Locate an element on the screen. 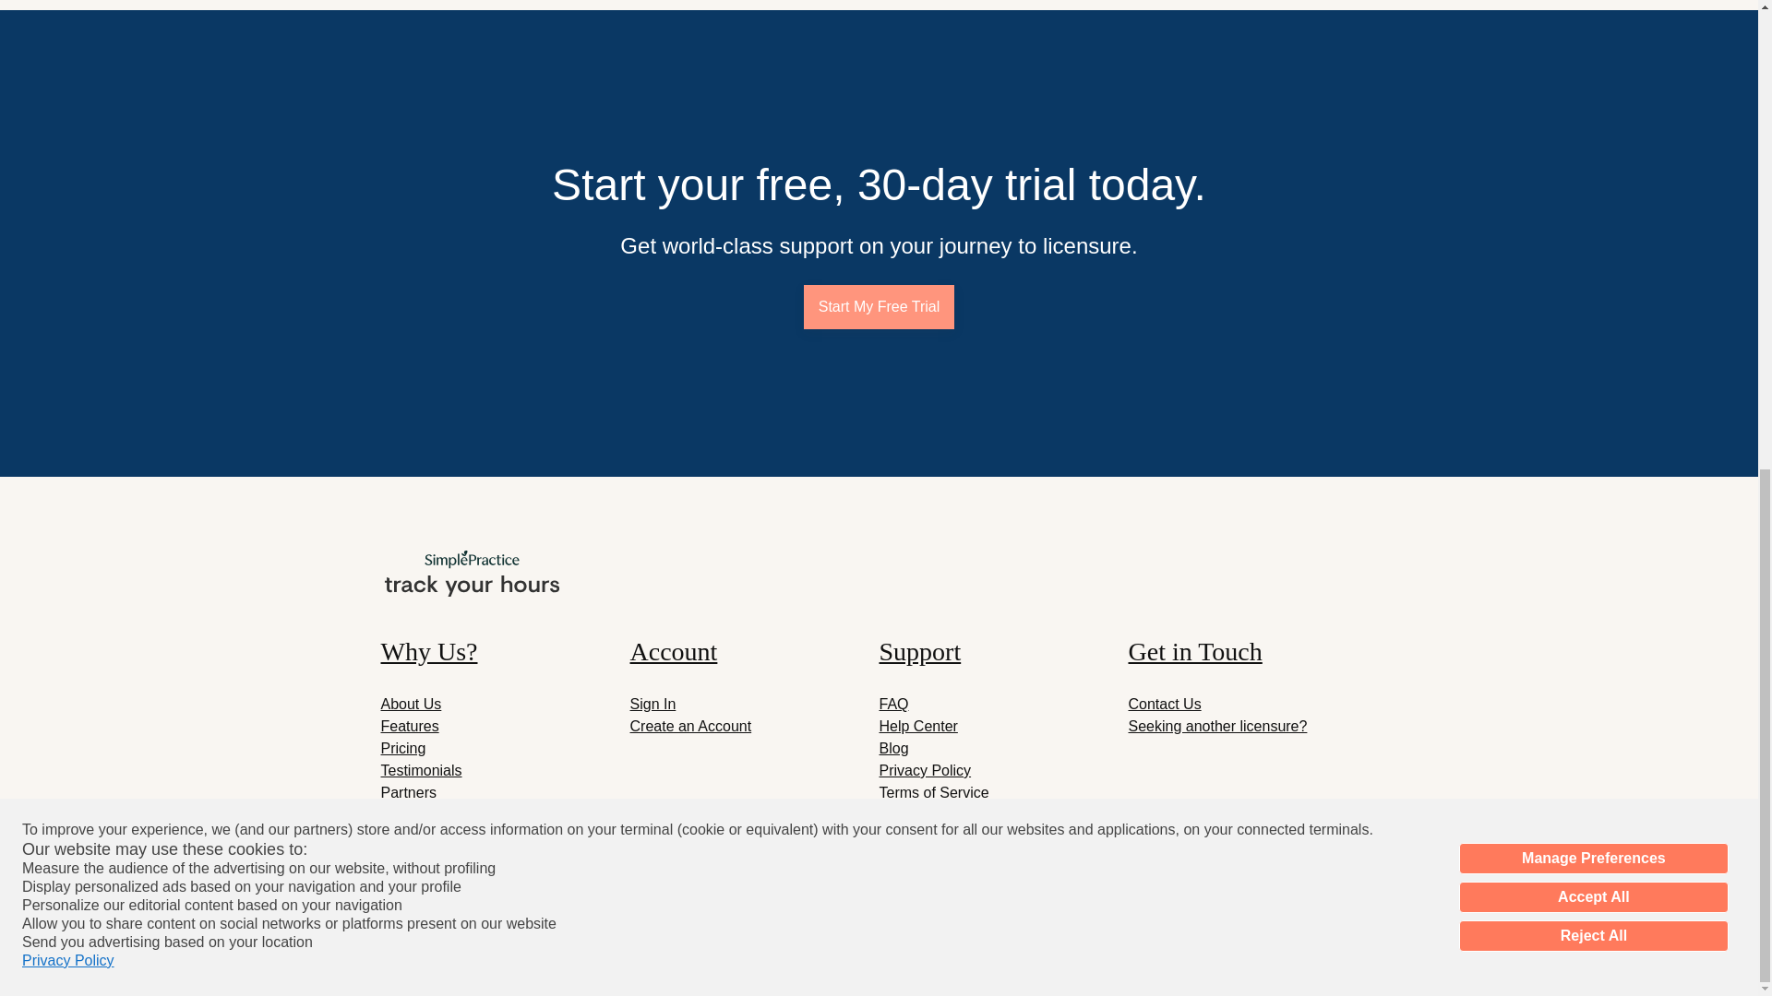  Privacy Policy is located at coordinates (68, 76).